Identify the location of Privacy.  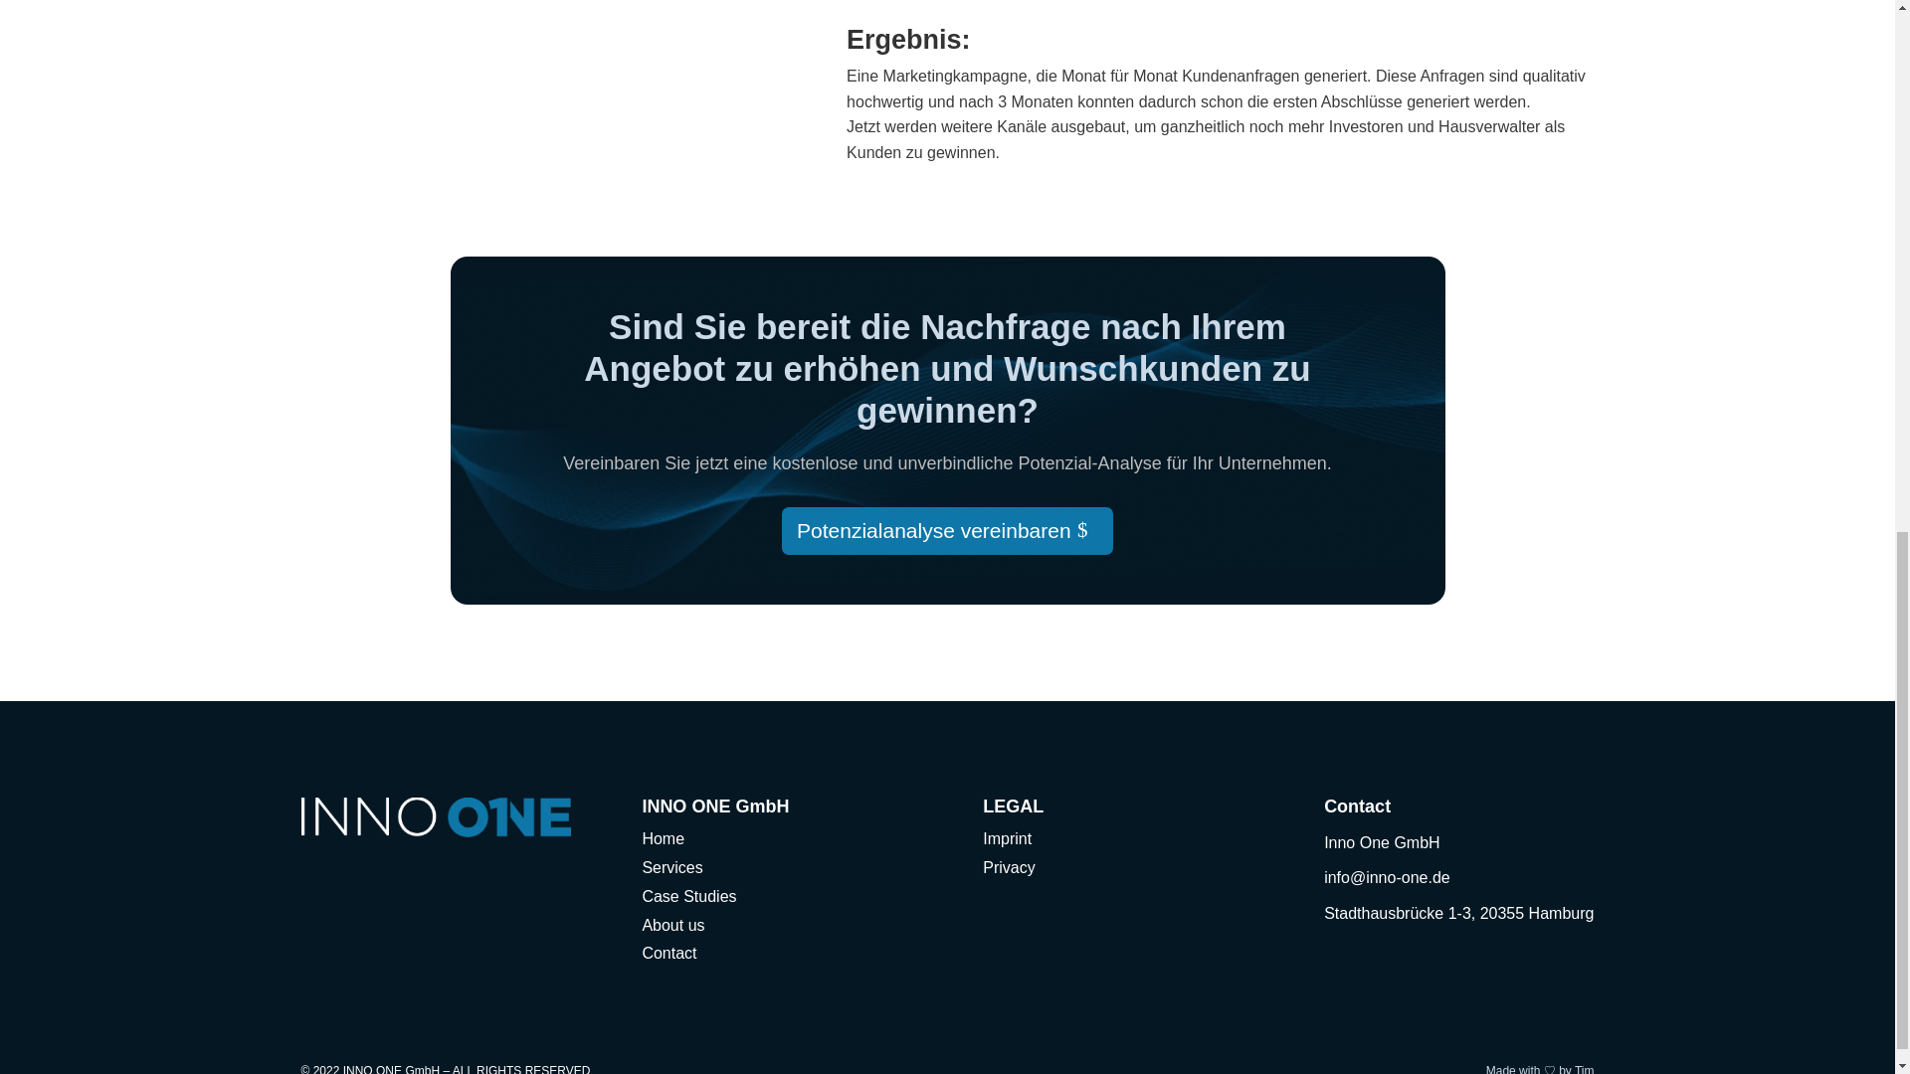
(1009, 867).